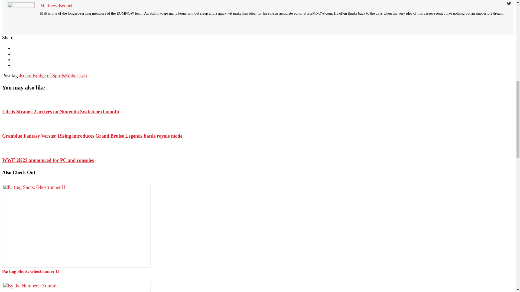 Image resolution: width=520 pixels, height=292 pixels. I want to click on Ember Lab, so click(76, 76).